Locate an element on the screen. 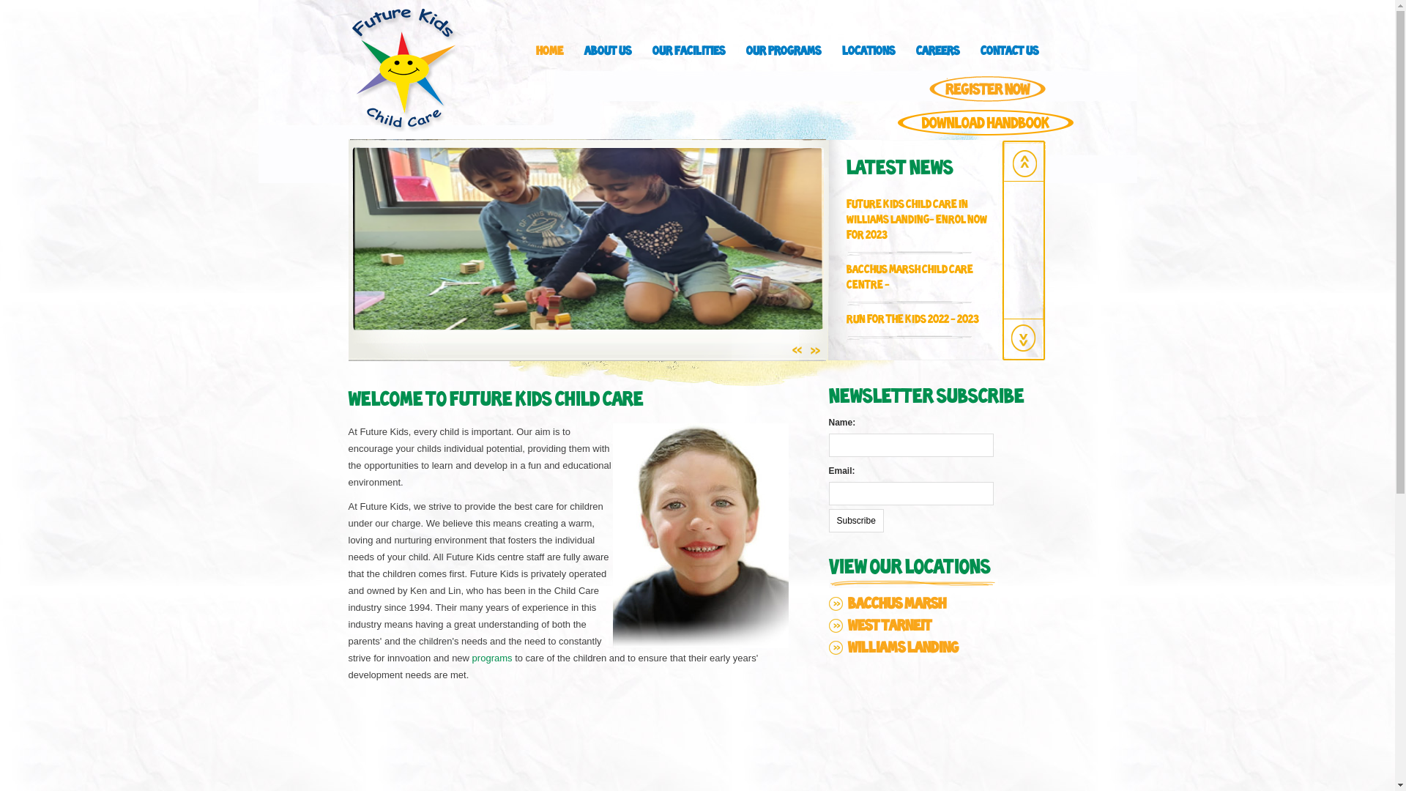 The image size is (1406, 791). Locations is located at coordinates (868, 56).